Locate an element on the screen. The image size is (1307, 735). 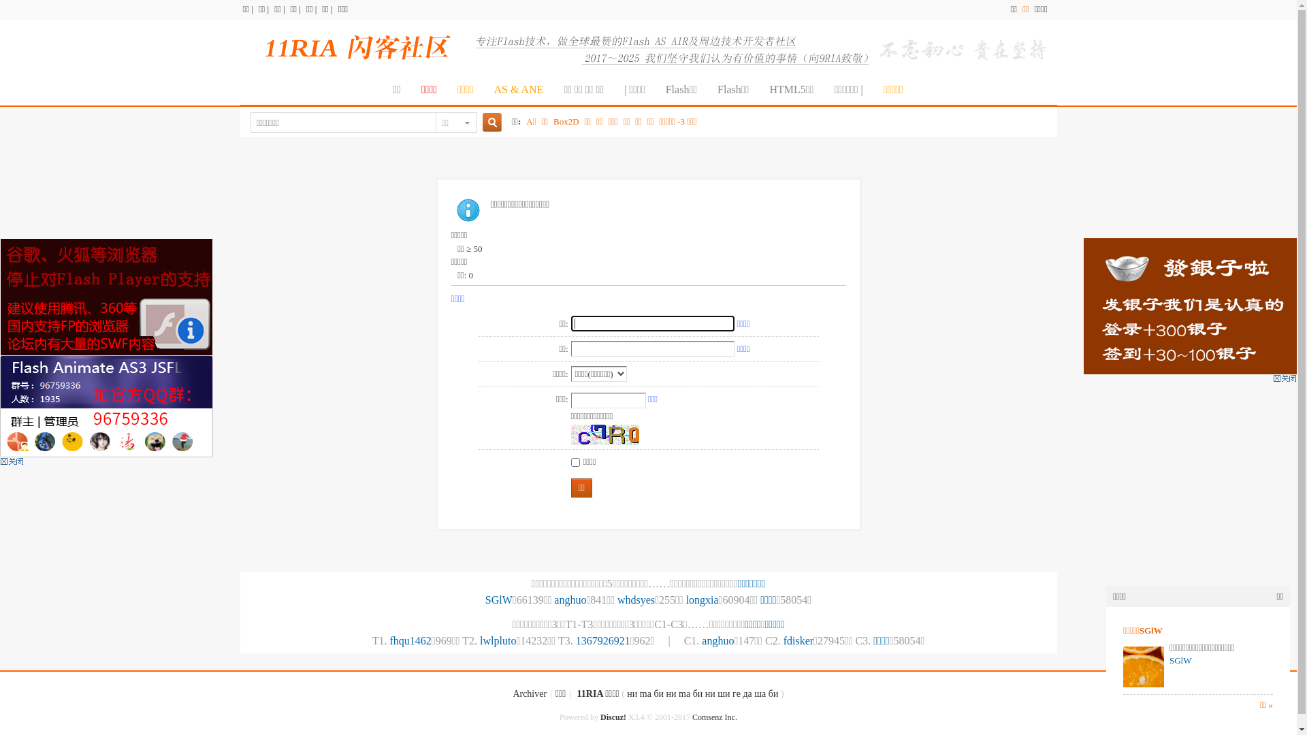
anghuo is located at coordinates (717, 641).